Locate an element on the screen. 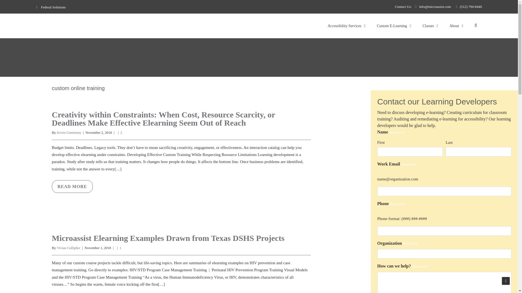 The width and height of the screenshot is (522, 293). Microassist is located at coordinates (80, 26).